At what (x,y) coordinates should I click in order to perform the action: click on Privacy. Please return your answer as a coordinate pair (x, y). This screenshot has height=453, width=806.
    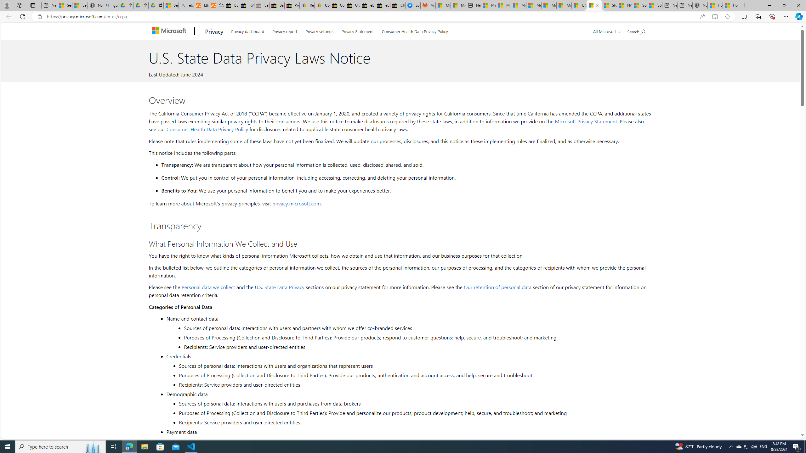
    Looking at the image, I should click on (214, 31).